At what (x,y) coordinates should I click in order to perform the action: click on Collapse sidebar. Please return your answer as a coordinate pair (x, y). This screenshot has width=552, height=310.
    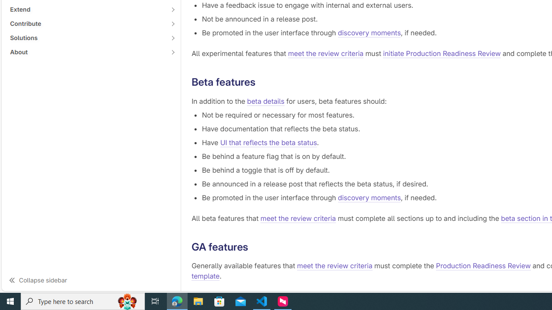
    Looking at the image, I should click on (91, 280).